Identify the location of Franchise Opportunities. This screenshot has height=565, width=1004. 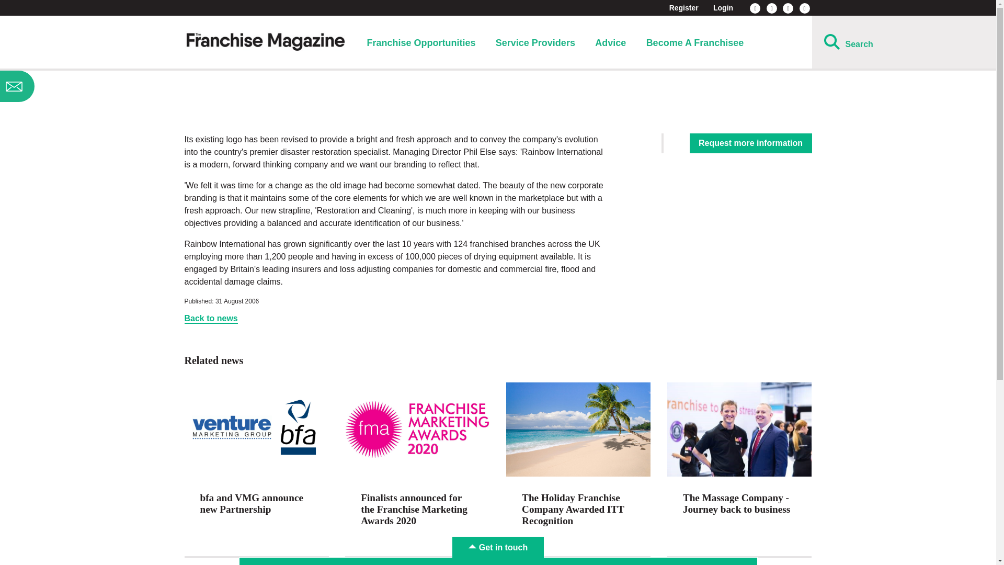
(420, 43).